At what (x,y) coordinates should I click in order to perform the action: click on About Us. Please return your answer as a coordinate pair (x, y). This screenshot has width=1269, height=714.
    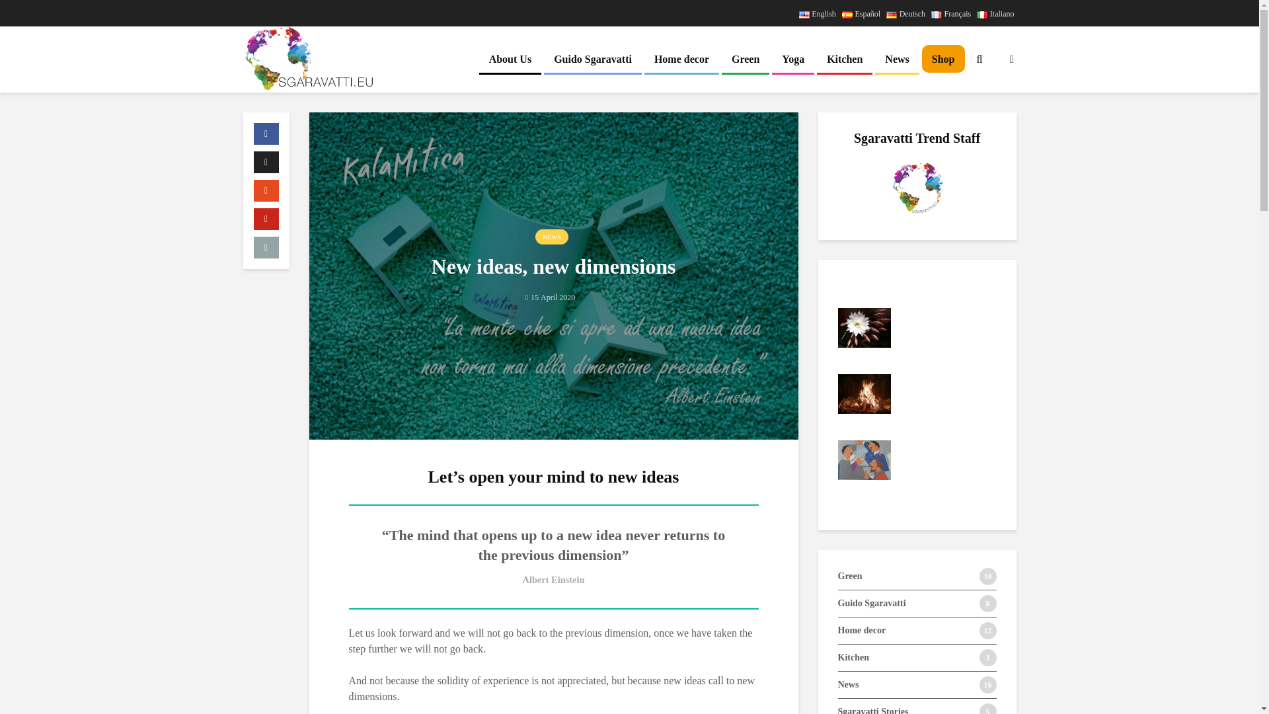
    Looking at the image, I should click on (510, 59).